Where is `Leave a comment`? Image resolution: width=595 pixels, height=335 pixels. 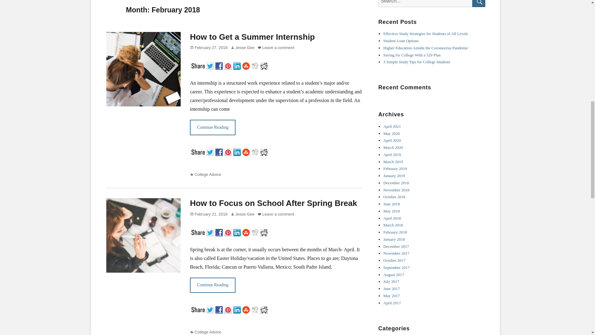 Leave a comment is located at coordinates (276, 214).